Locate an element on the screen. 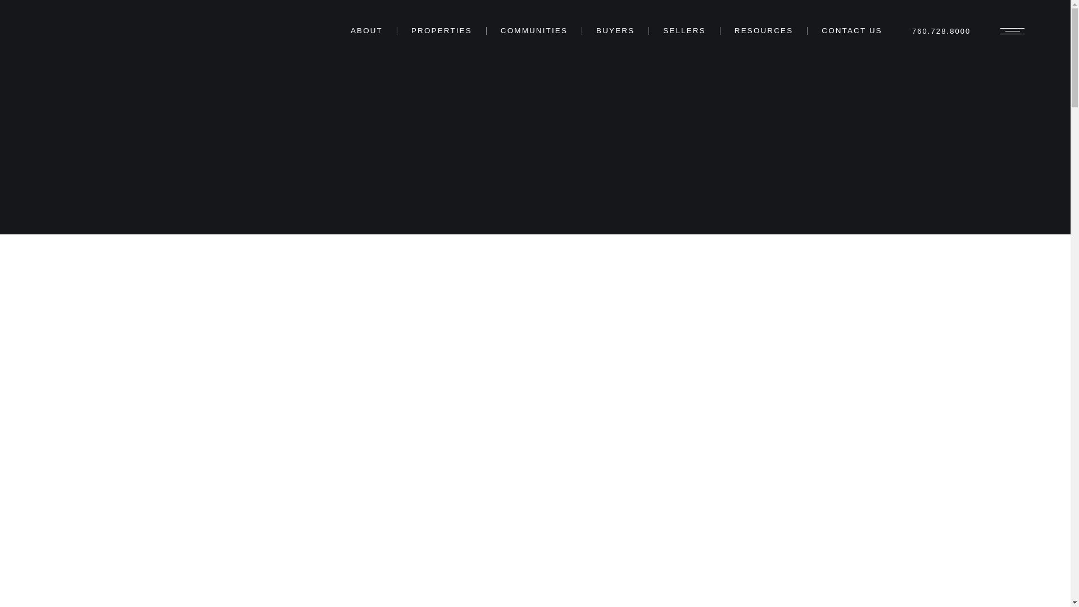  ABOUT is located at coordinates (366, 30).